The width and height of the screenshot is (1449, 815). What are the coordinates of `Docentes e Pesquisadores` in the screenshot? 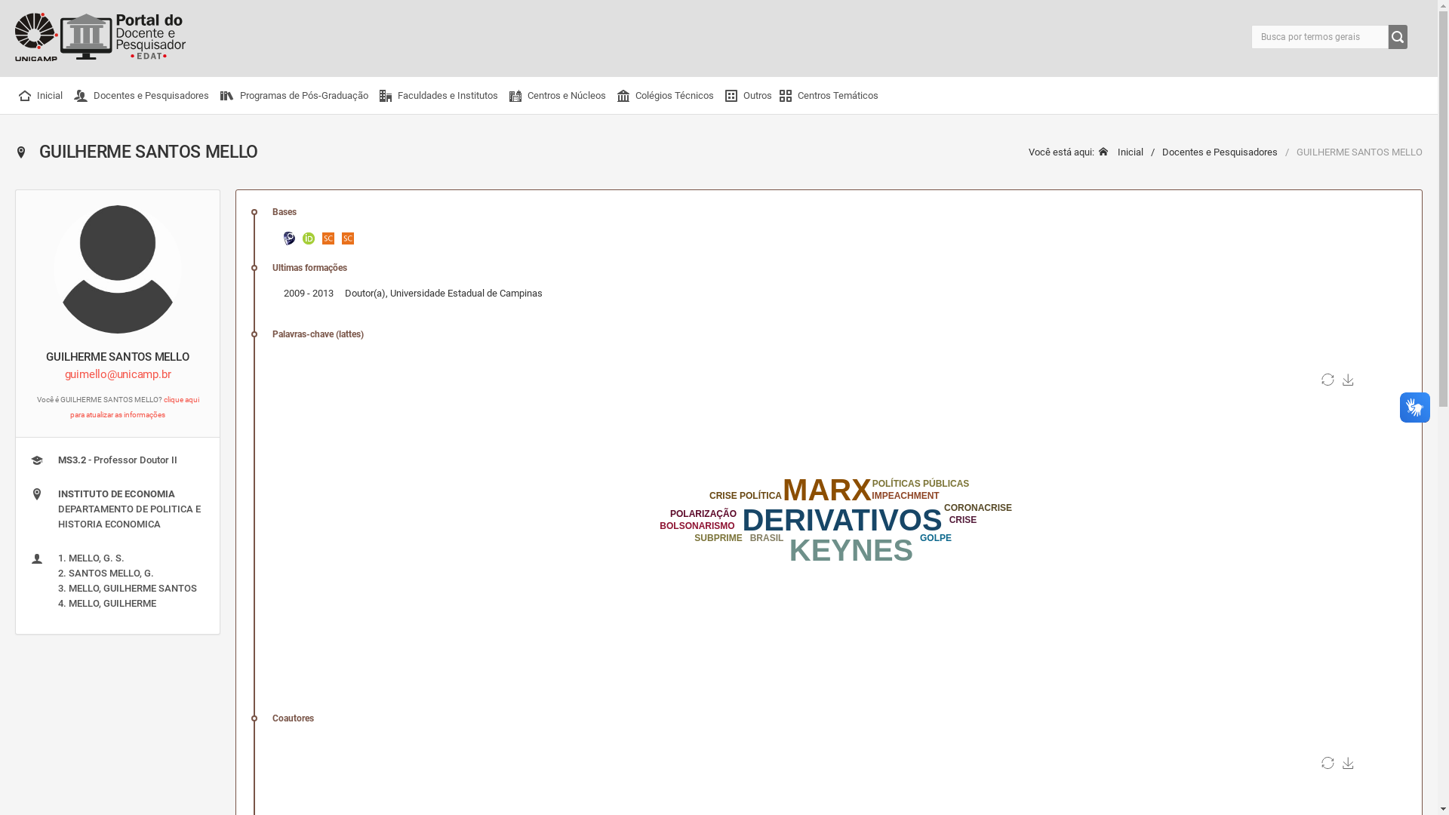 It's located at (143, 96).